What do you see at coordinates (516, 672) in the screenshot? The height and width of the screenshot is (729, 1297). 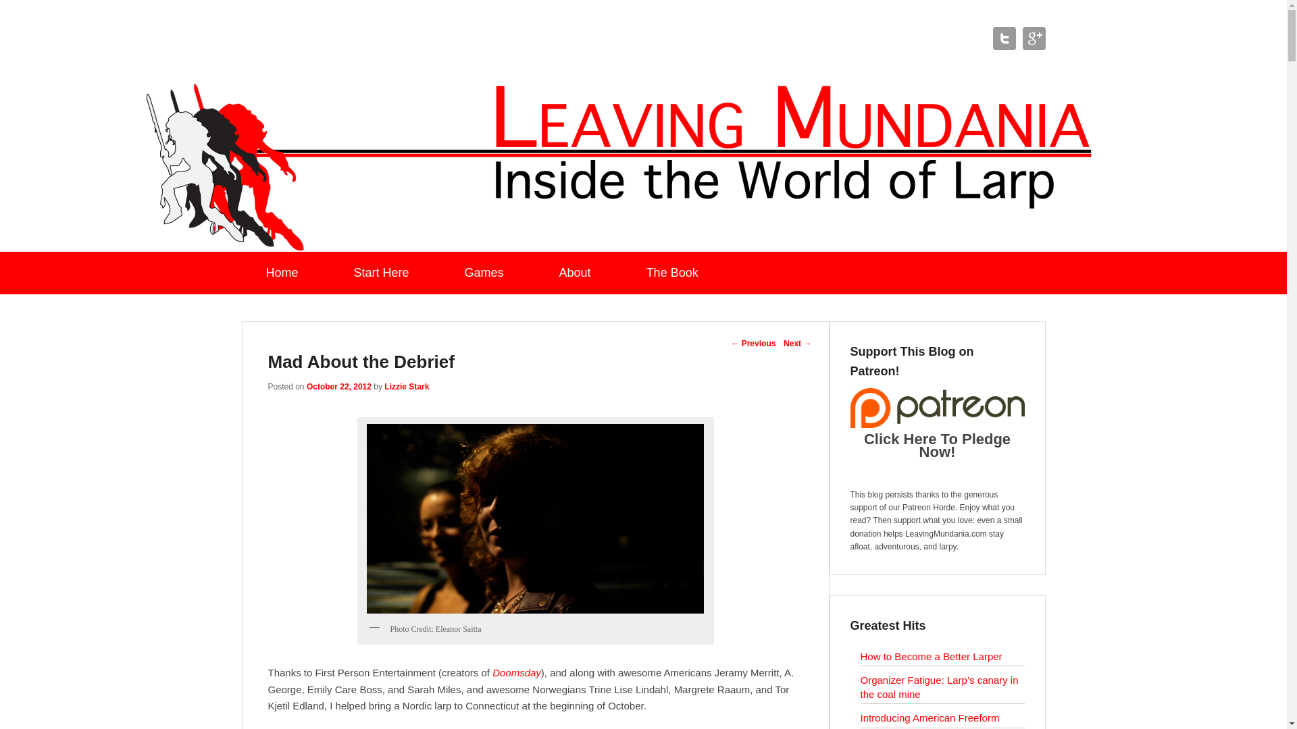 I see `Doomsday` at bounding box center [516, 672].